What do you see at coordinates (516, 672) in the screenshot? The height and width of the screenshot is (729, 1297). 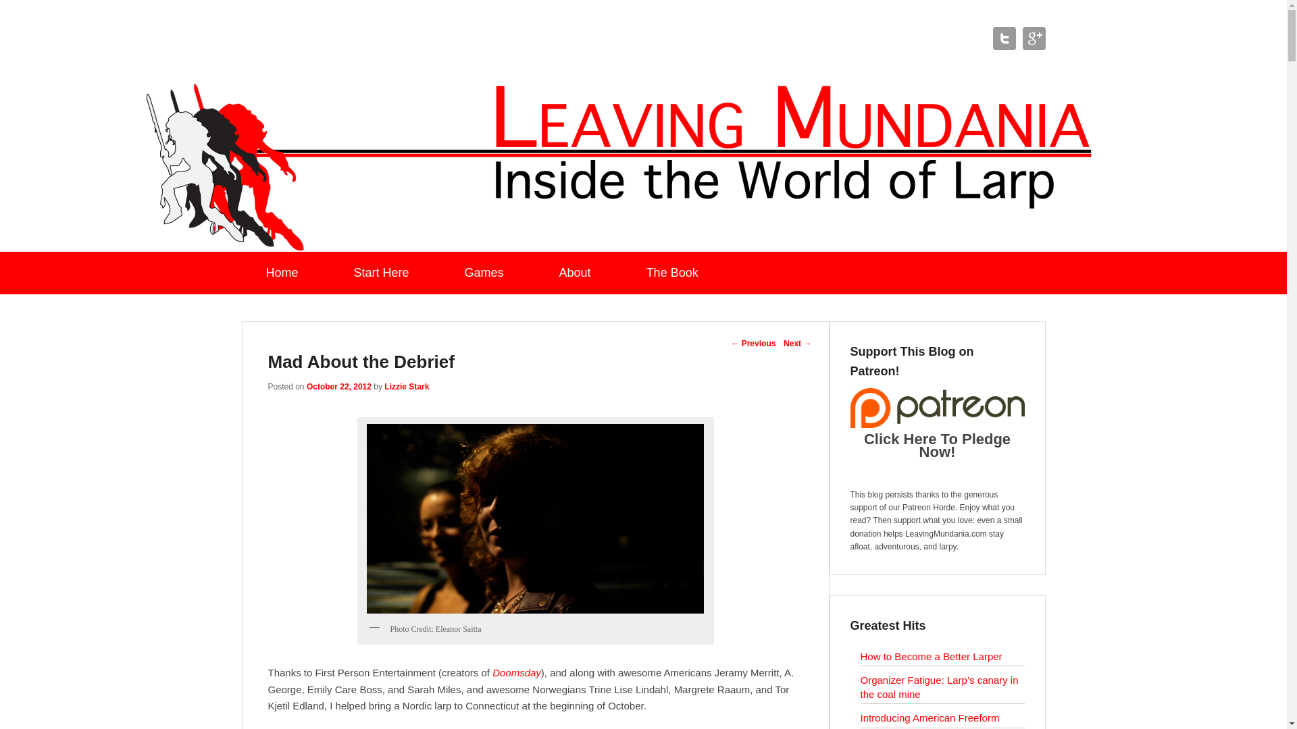 I see `Doomsday` at bounding box center [516, 672].